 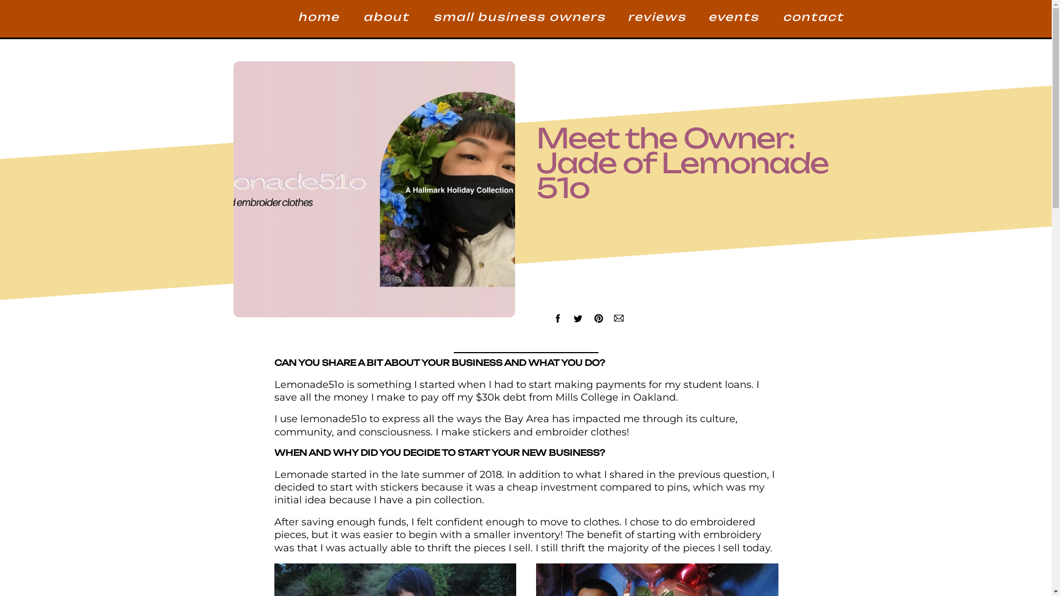 What do you see at coordinates (519, 19) in the screenshot?
I see `small business owners` at bounding box center [519, 19].